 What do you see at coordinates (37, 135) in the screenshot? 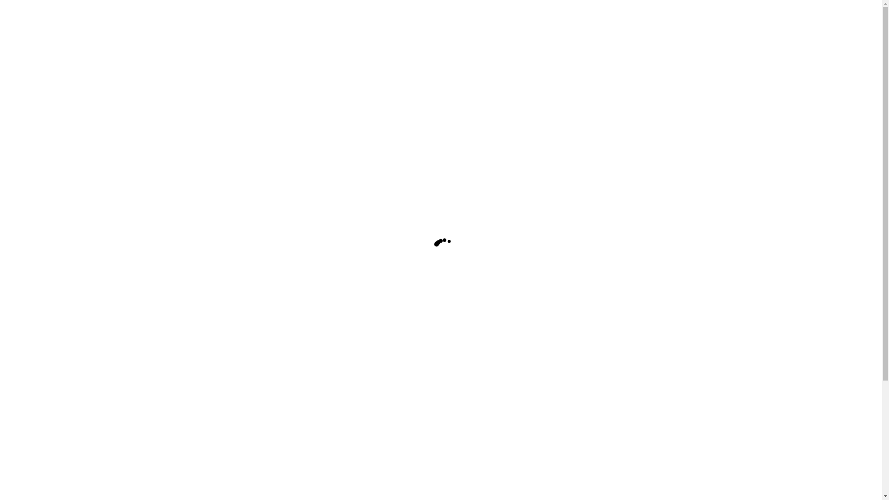
I see `Volunteer` at bounding box center [37, 135].